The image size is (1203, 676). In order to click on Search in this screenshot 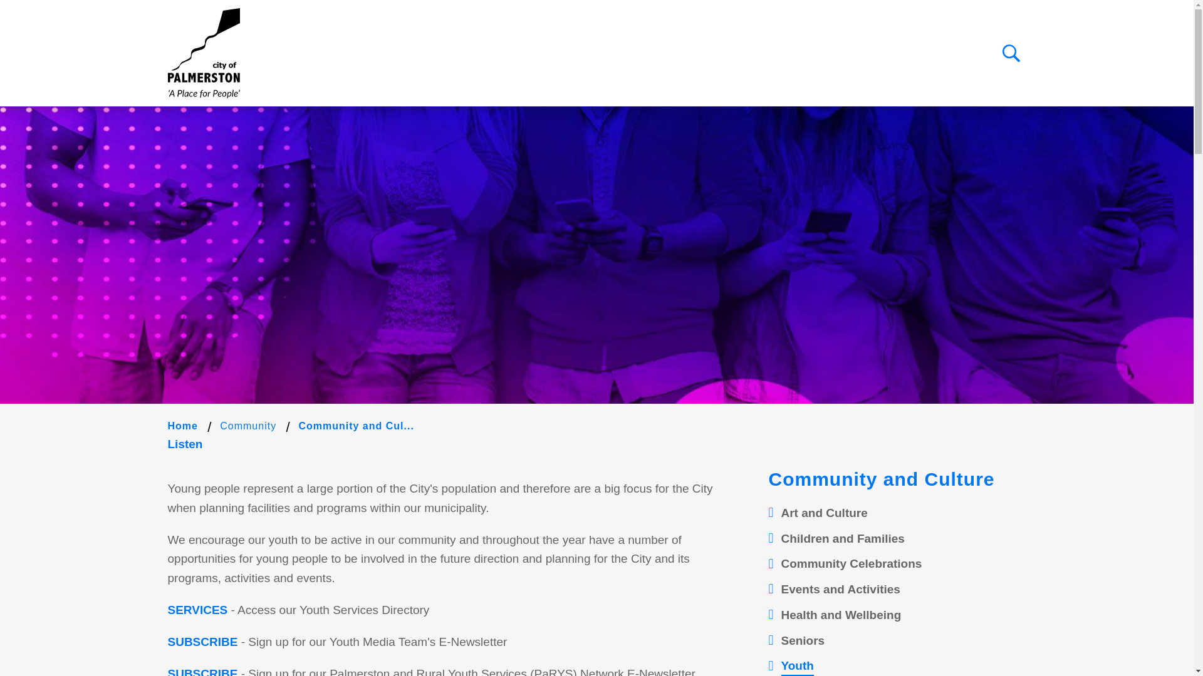, I will do `click(1011, 53)`.